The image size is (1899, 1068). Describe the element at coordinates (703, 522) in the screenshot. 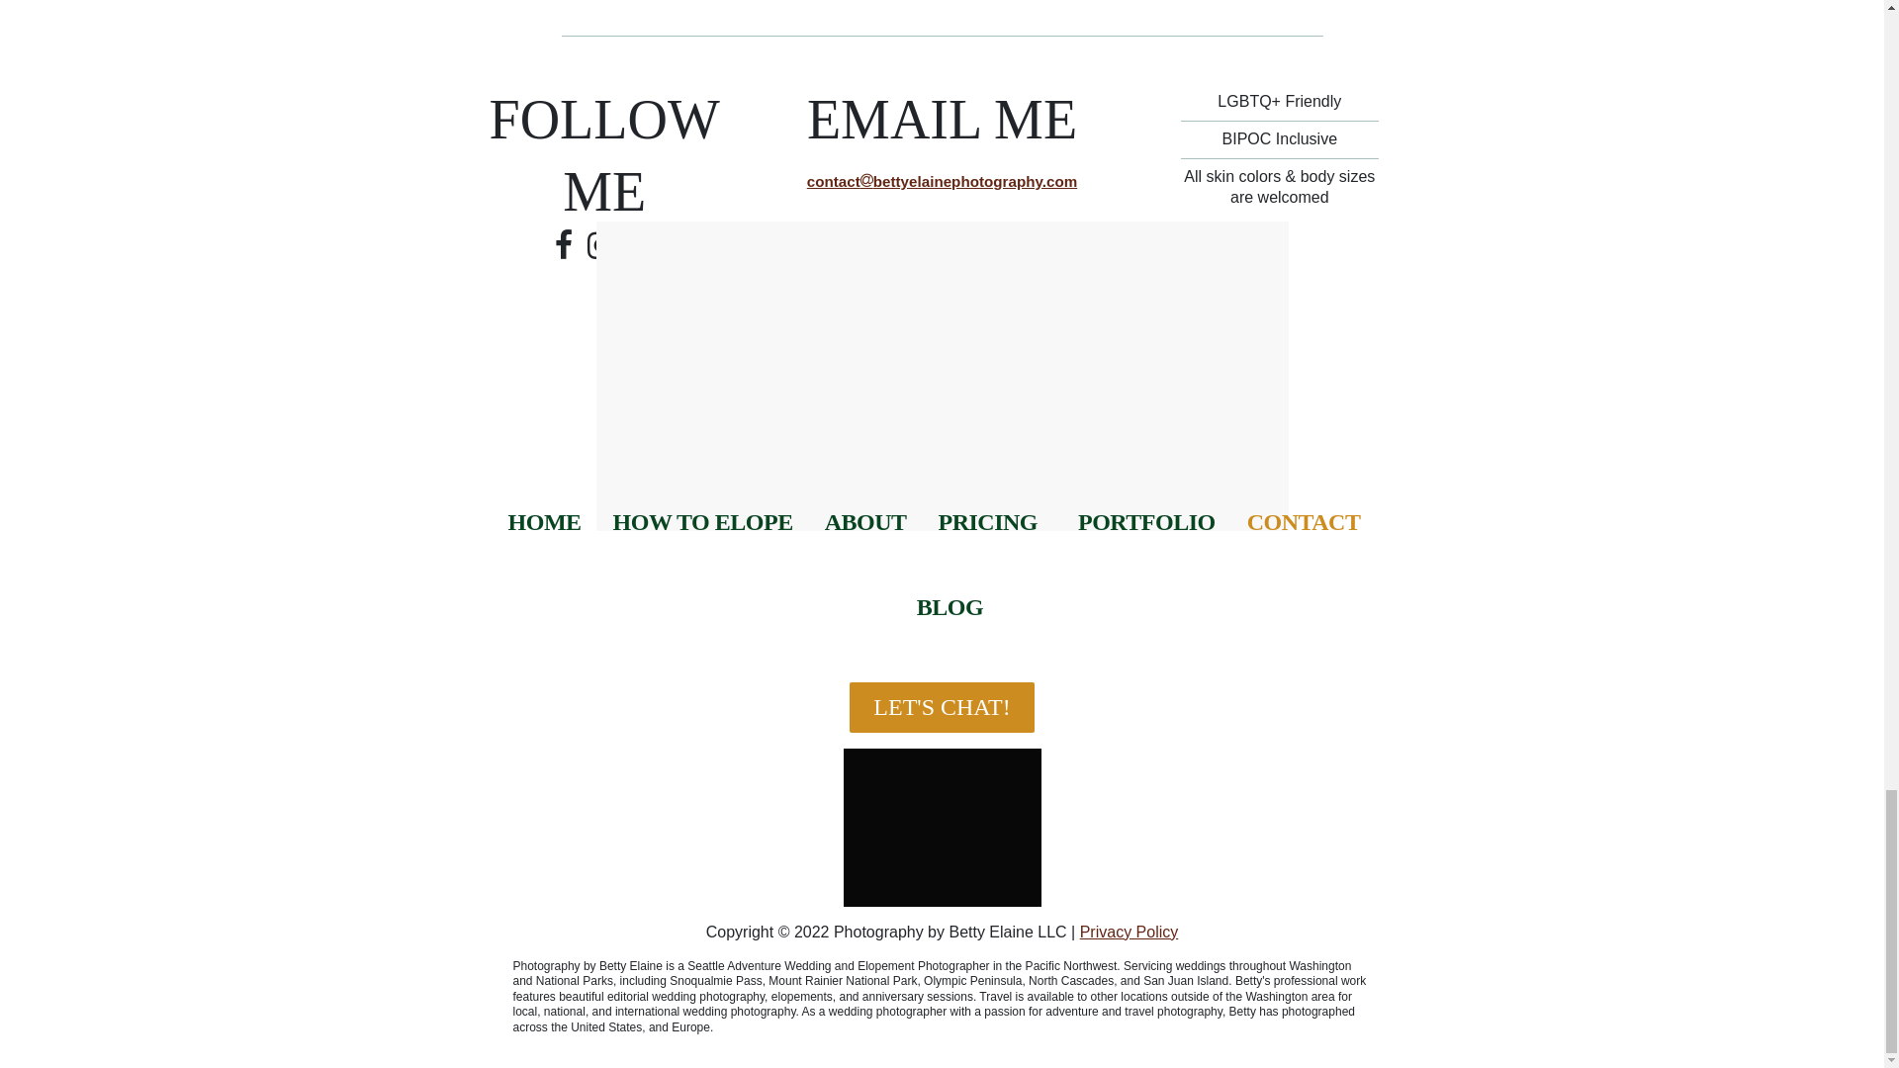

I see `HOW TO ELOPE` at that location.